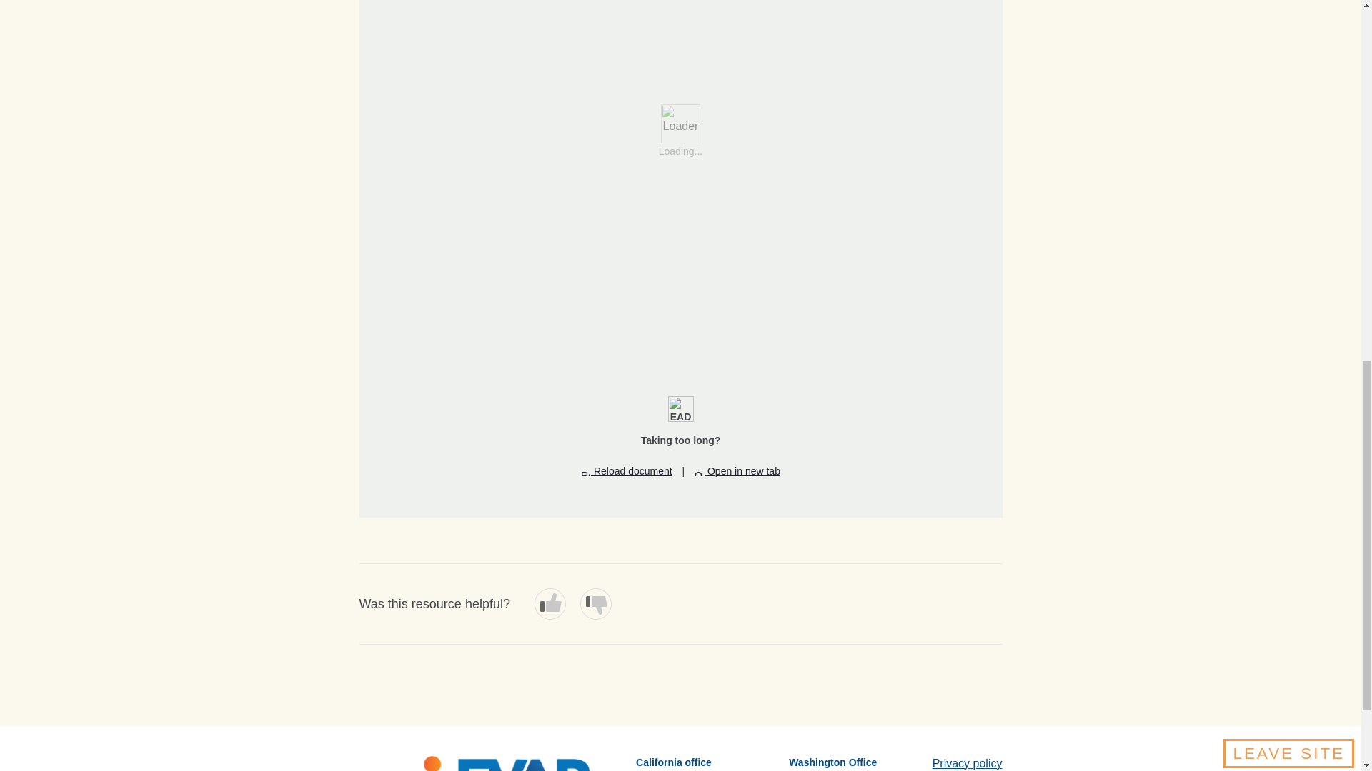  I want to click on Privacy policy, so click(968, 762).